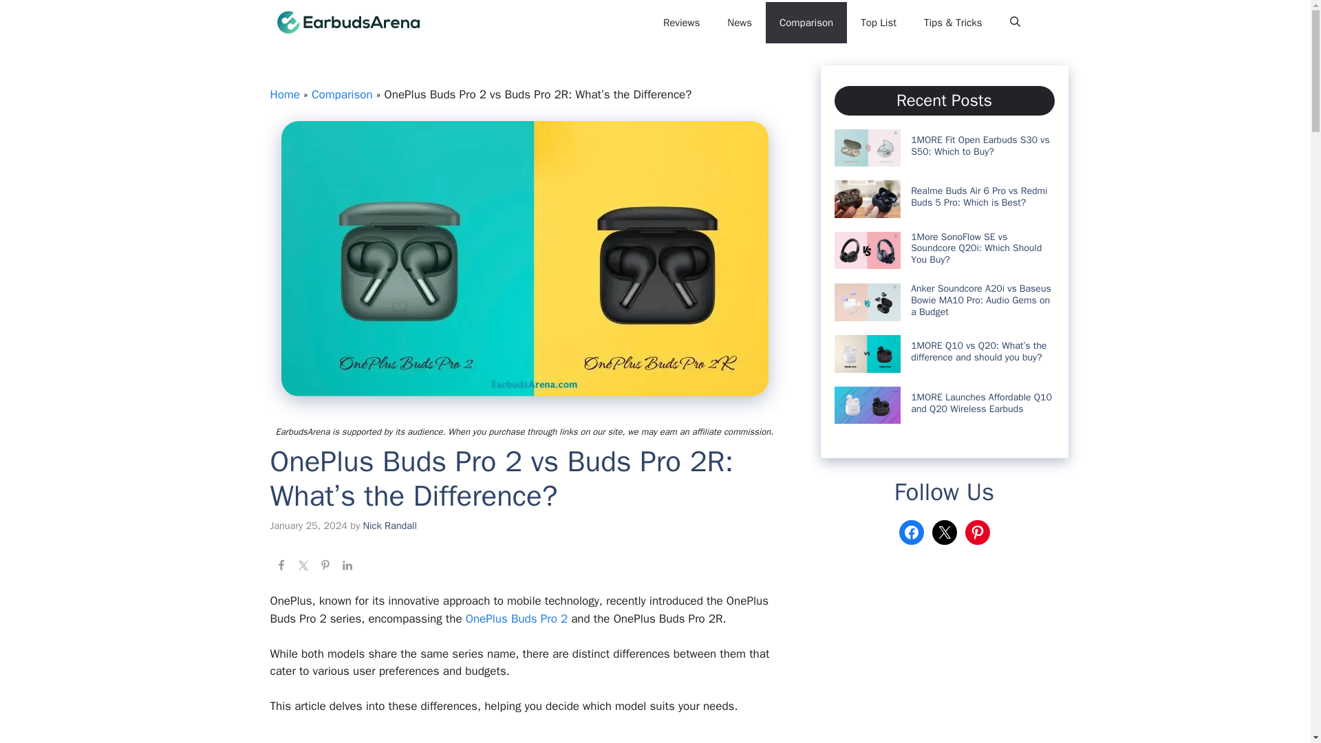 Image resolution: width=1321 pixels, height=743 pixels. Describe the element at coordinates (517, 618) in the screenshot. I see `OnePlus Buds Pro 2` at that location.